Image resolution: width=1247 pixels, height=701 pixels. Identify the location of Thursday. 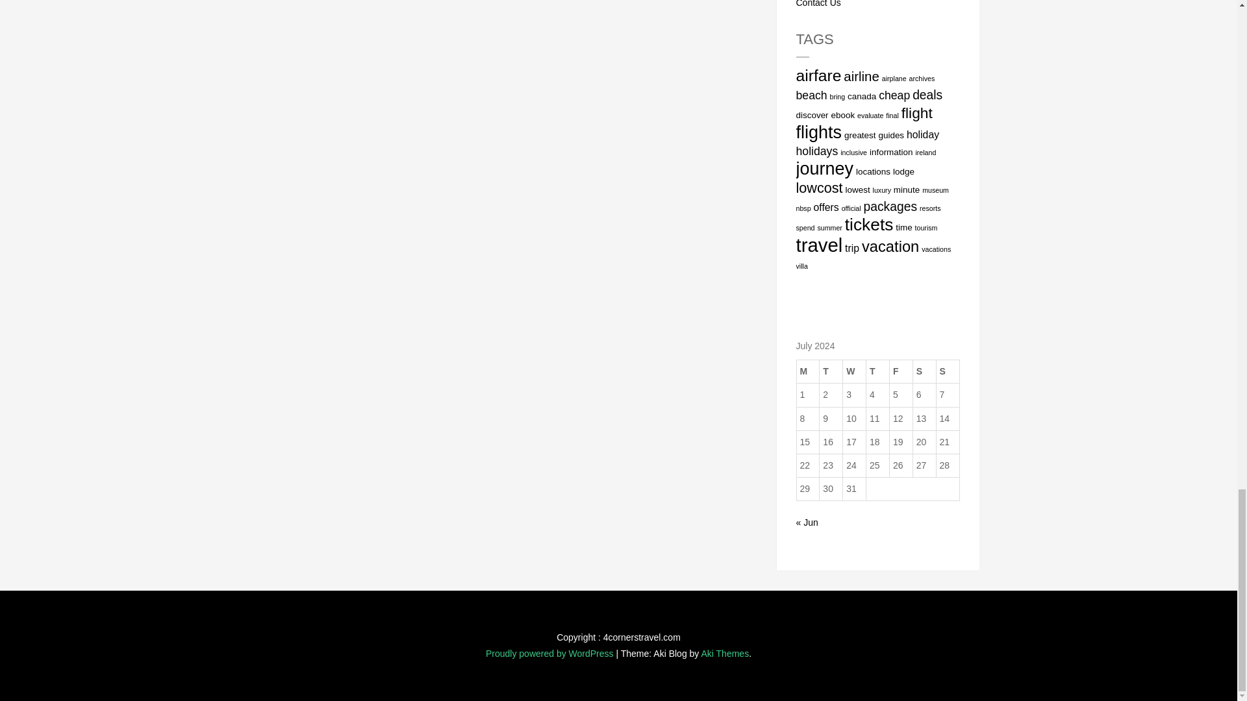
(878, 371).